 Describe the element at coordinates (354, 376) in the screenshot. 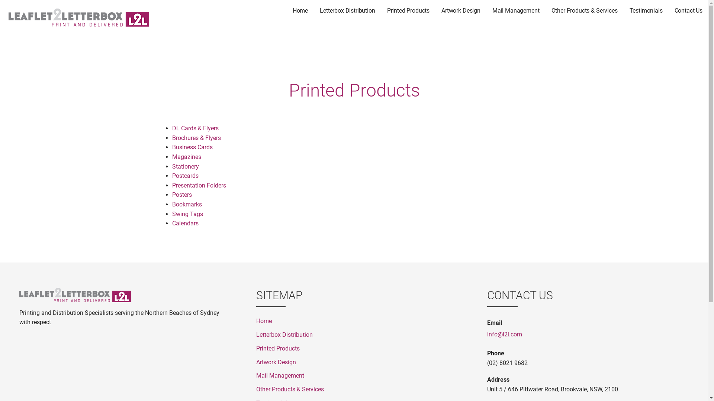

I see `Mail Management` at that location.